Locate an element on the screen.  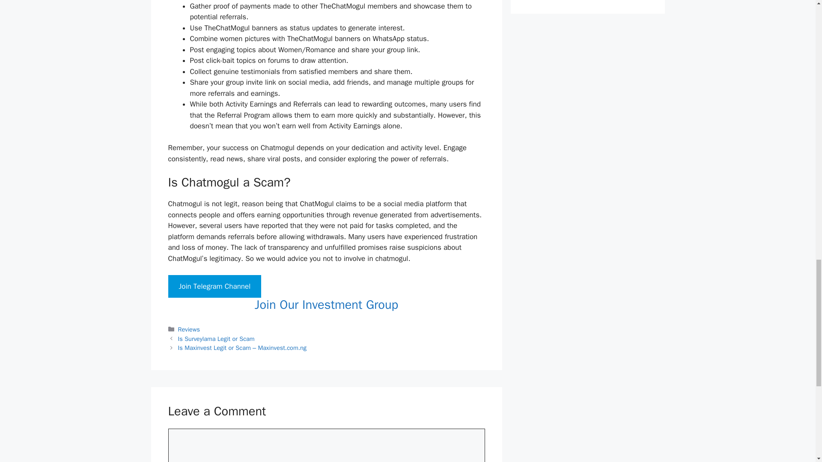
Is Surveylama Legit or Scam is located at coordinates (217, 339).